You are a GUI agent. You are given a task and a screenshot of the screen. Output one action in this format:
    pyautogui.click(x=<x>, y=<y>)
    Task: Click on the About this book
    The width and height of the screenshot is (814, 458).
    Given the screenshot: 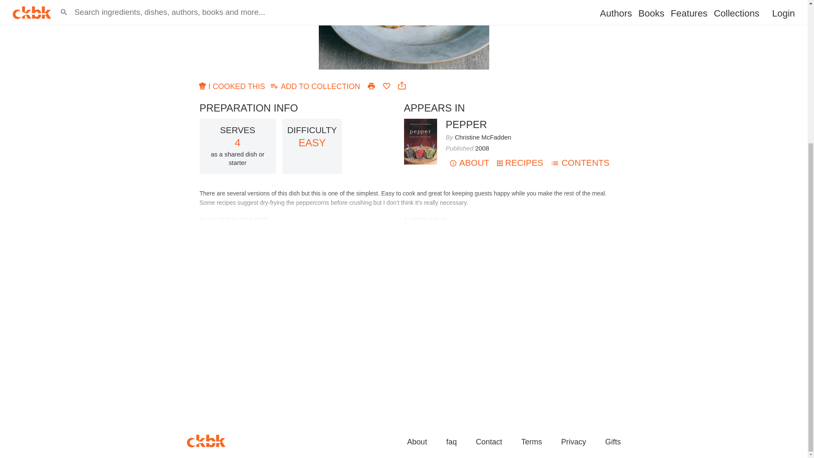 What is the action you would take?
    pyautogui.click(x=466, y=124)
    